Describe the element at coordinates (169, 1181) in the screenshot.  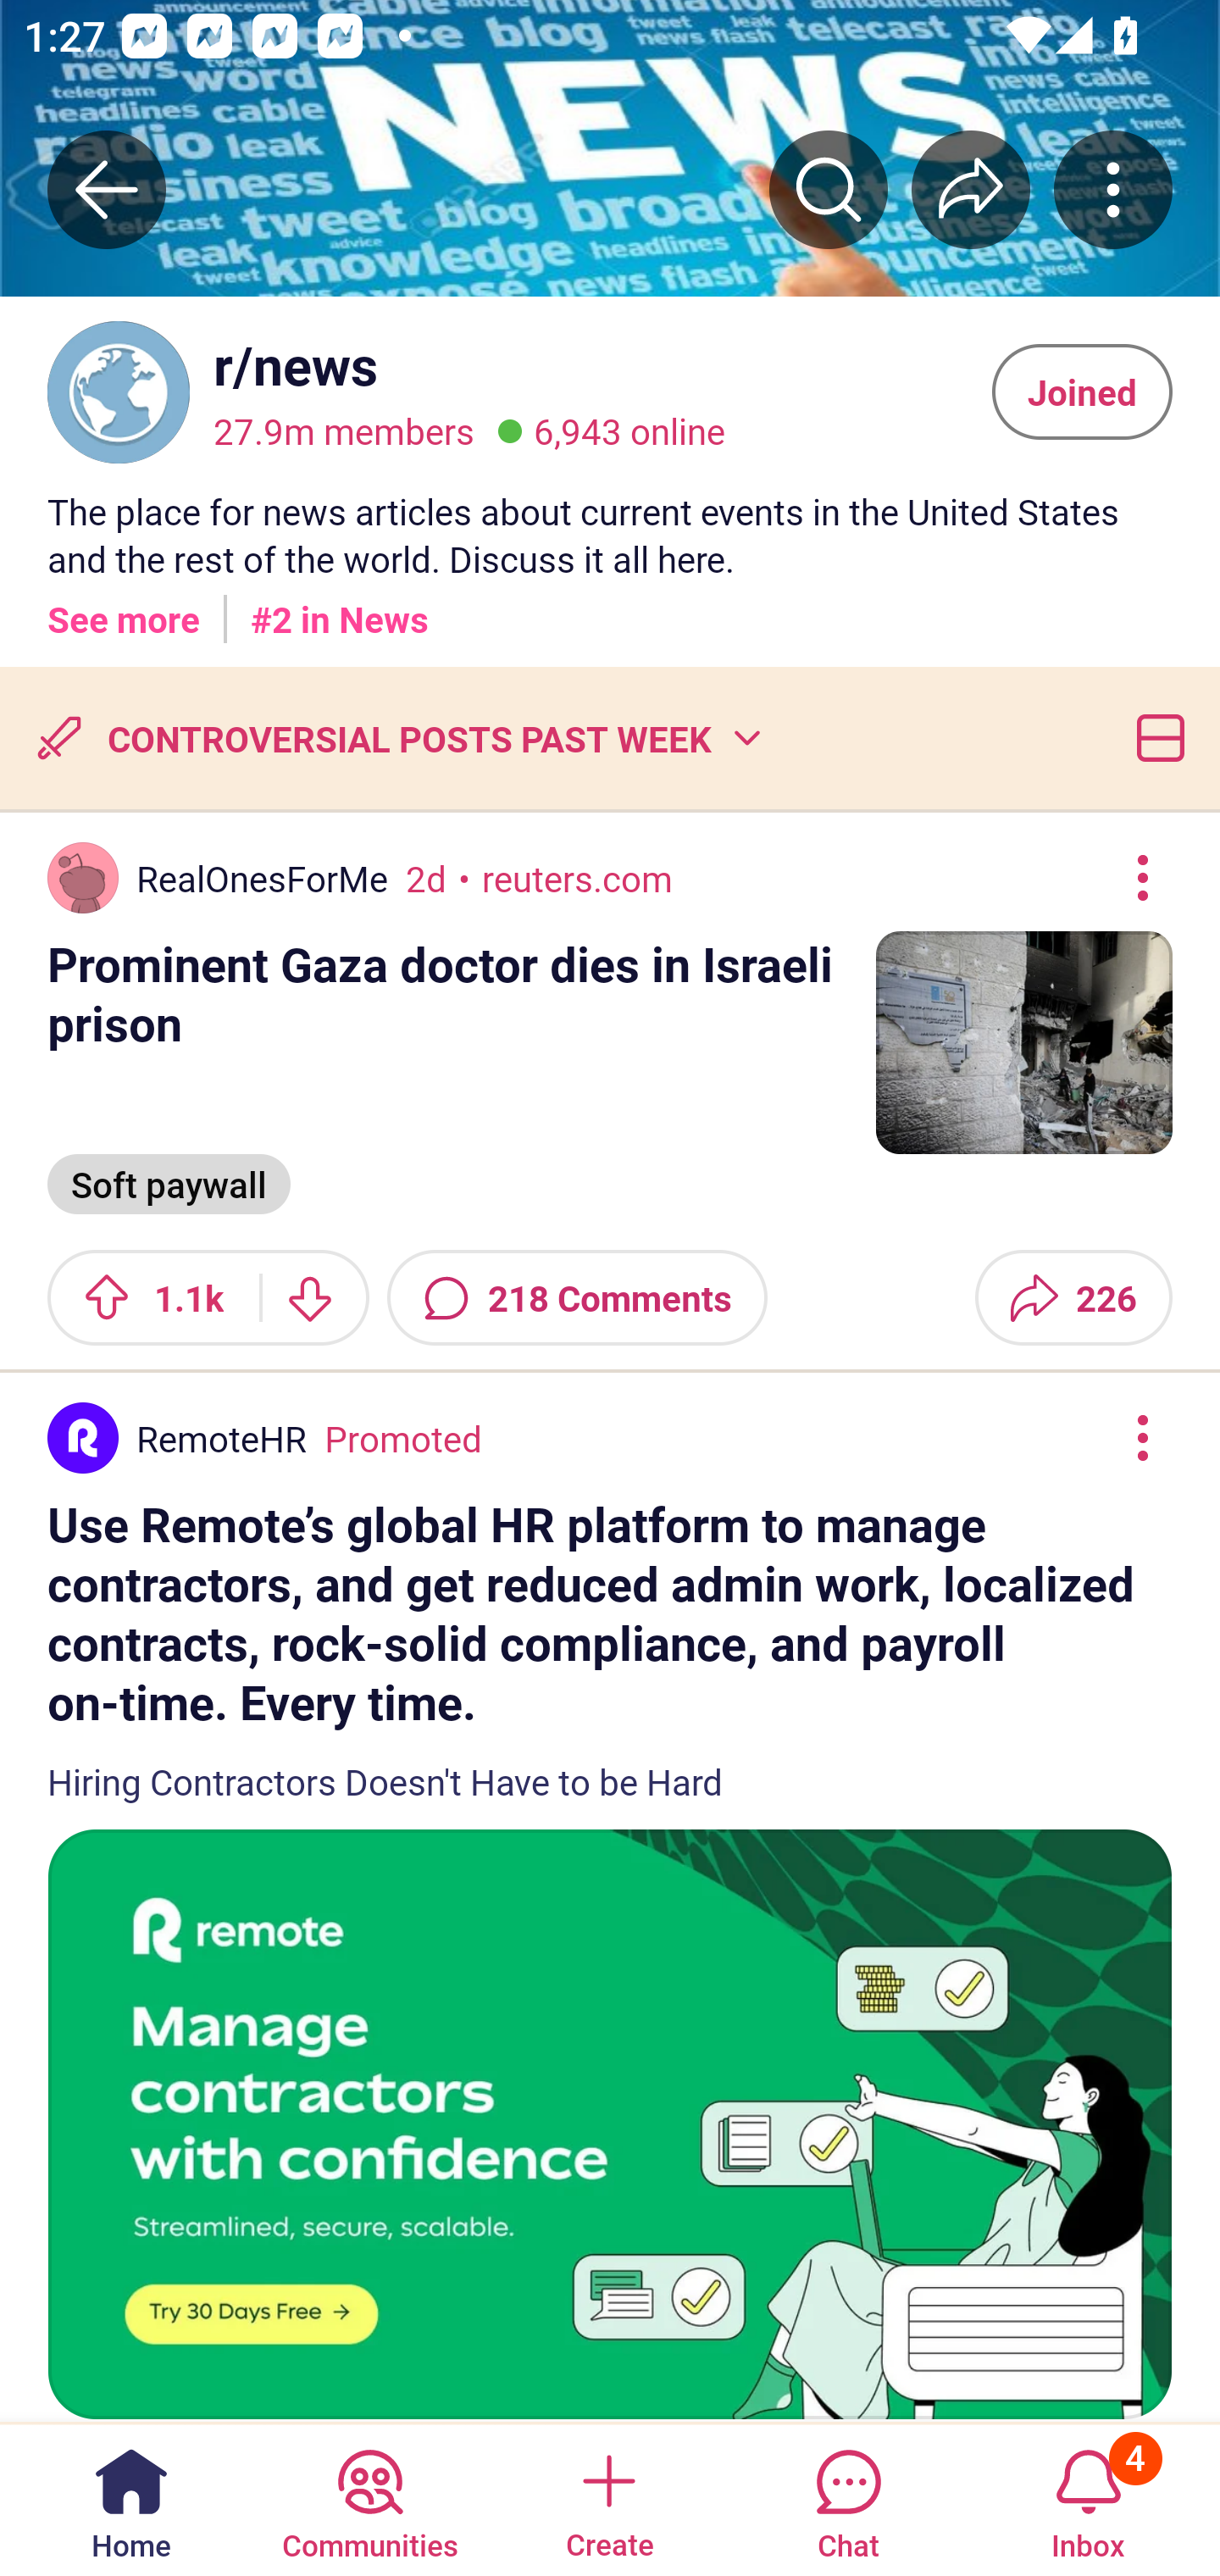
I see `Soft paywall` at that location.